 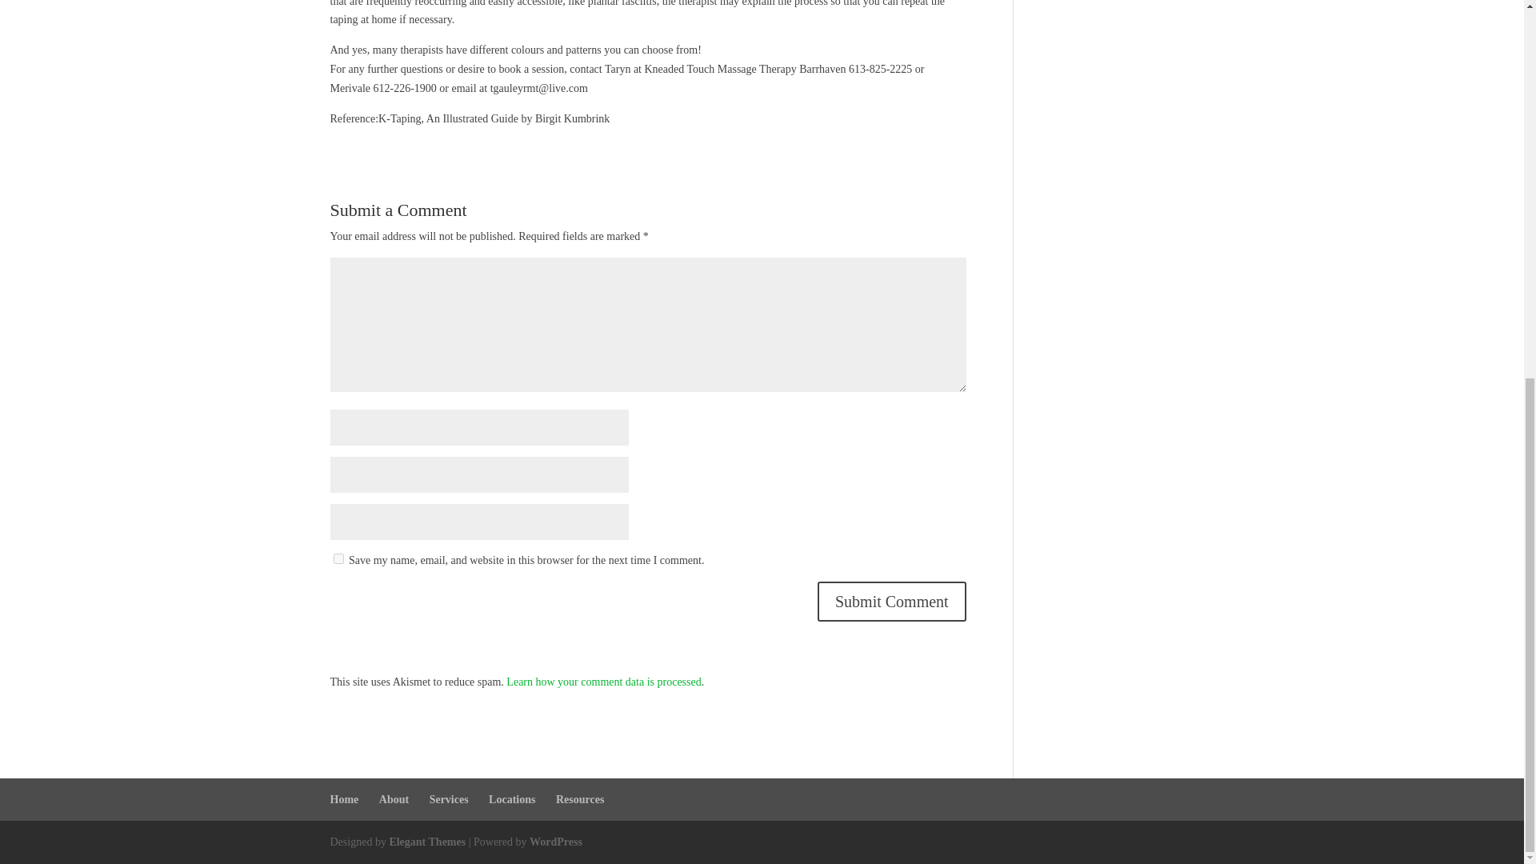 What do you see at coordinates (891, 601) in the screenshot?
I see `Submit Comment` at bounding box center [891, 601].